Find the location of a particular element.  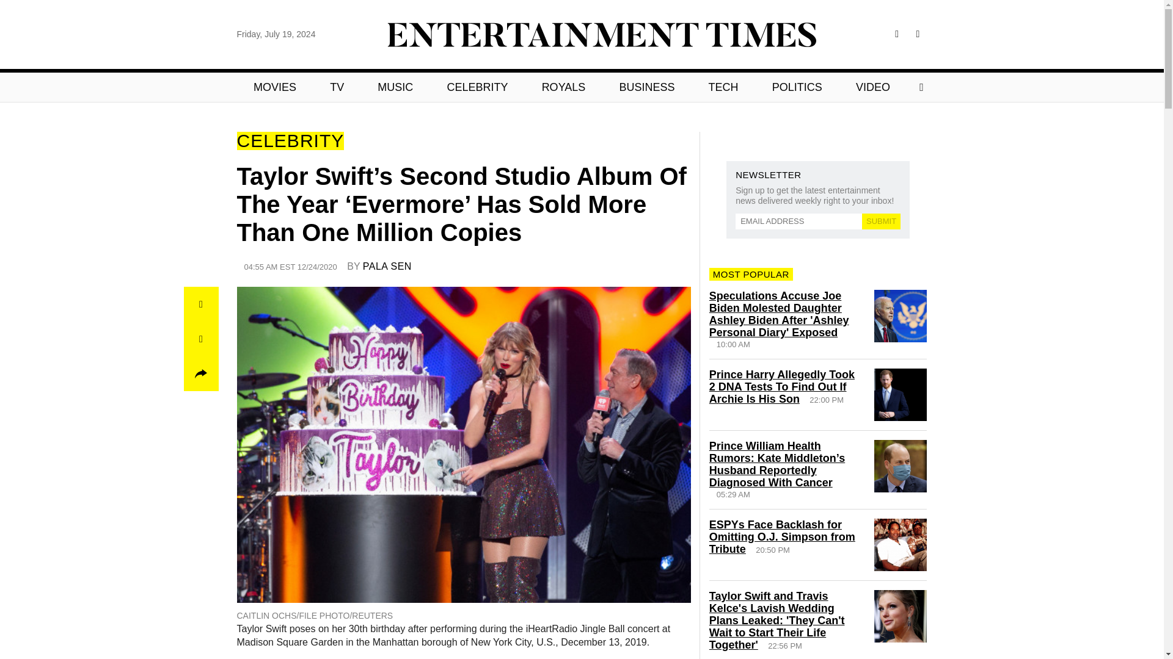

MOVIES is located at coordinates (275, 87).